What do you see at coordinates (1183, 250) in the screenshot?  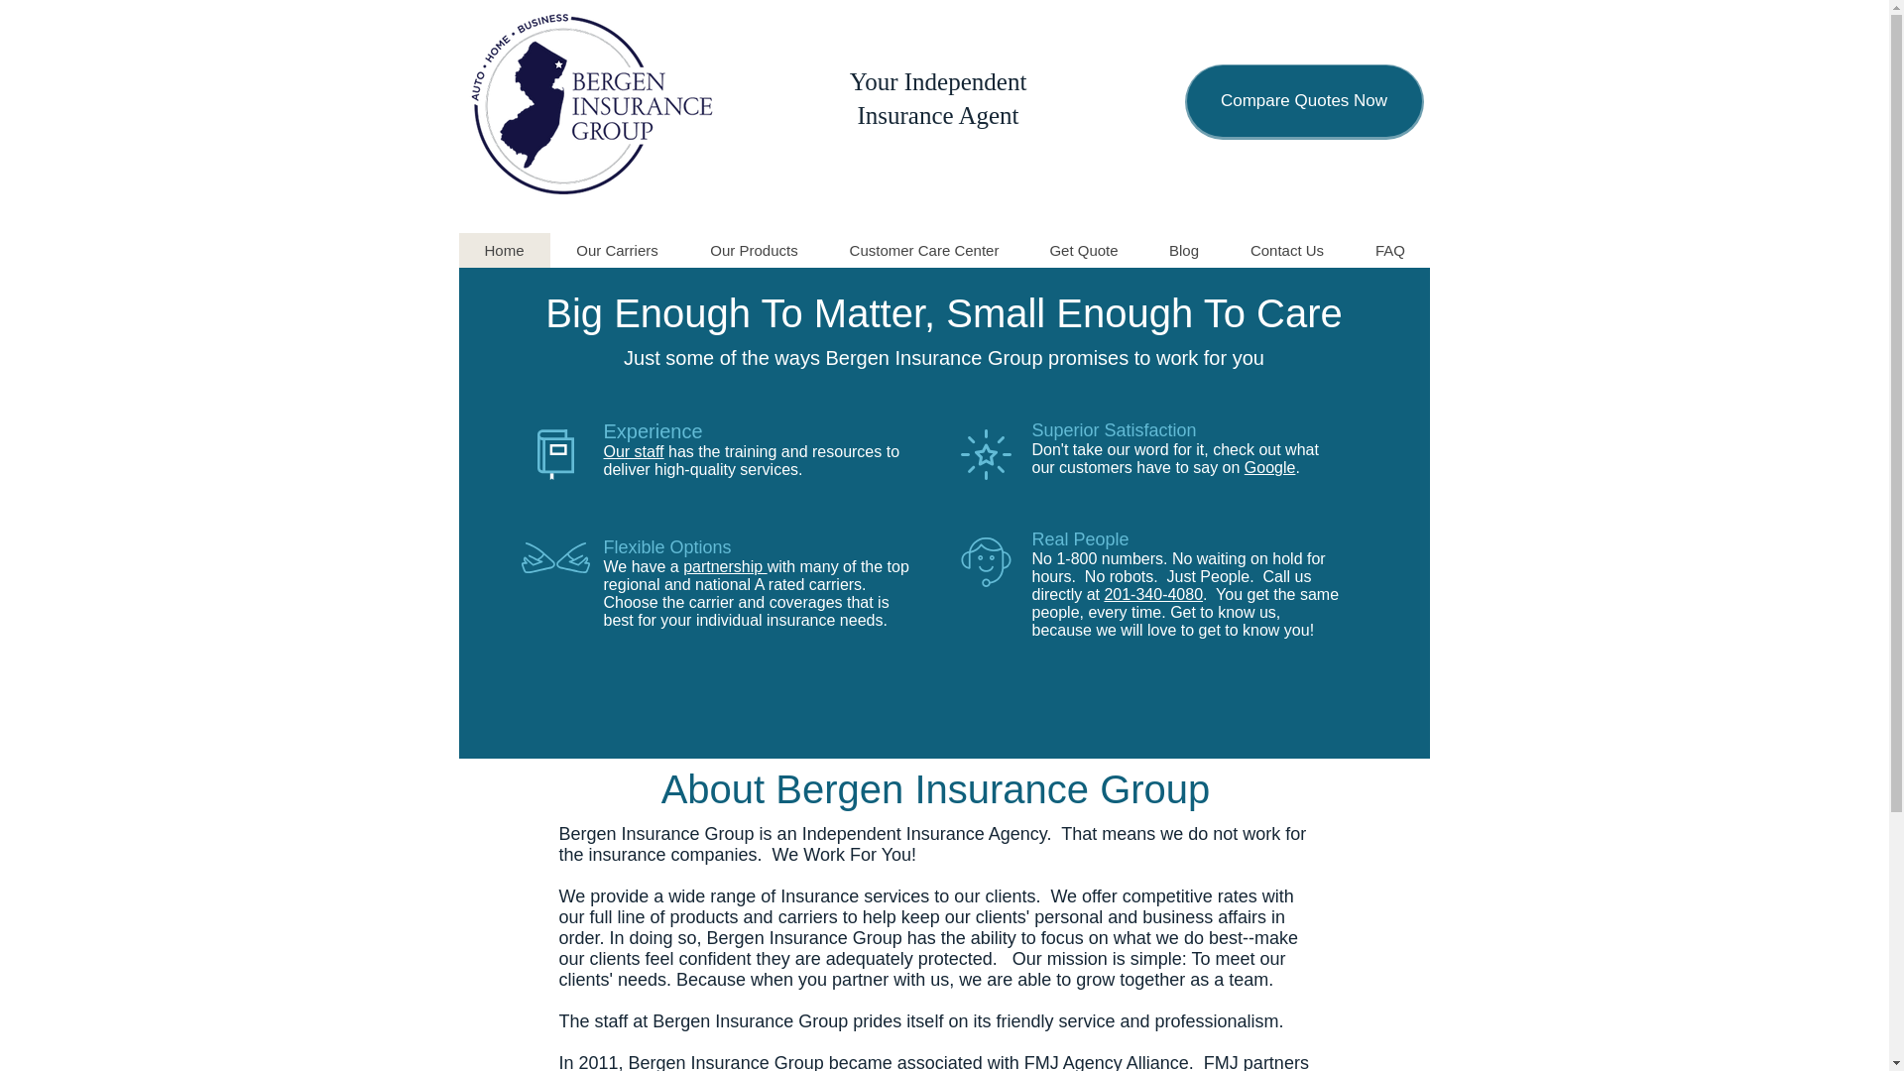 I see `Blog` at bounding box center [1183, 250].